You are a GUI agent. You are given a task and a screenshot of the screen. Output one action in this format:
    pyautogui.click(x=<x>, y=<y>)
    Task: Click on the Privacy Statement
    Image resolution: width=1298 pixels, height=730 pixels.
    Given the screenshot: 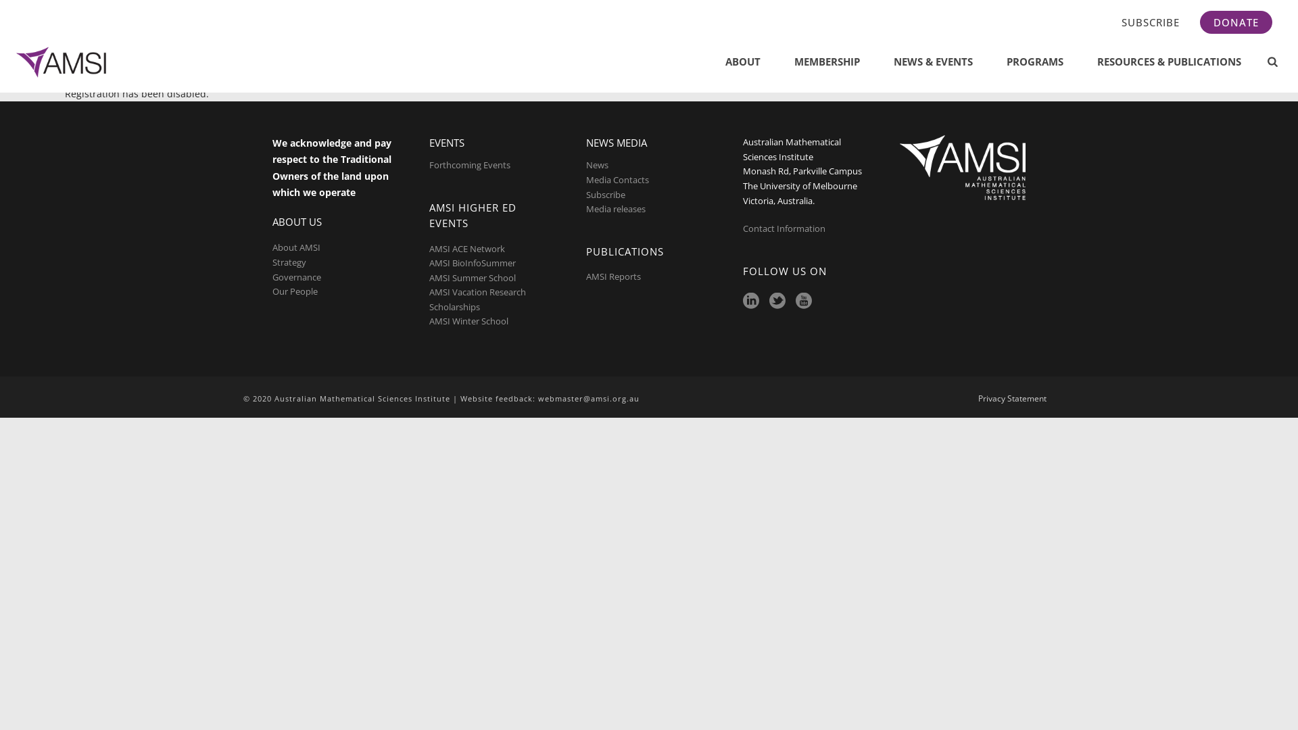 What is the action you would take?
    pyautogui.click(x=1013, y=399)
    